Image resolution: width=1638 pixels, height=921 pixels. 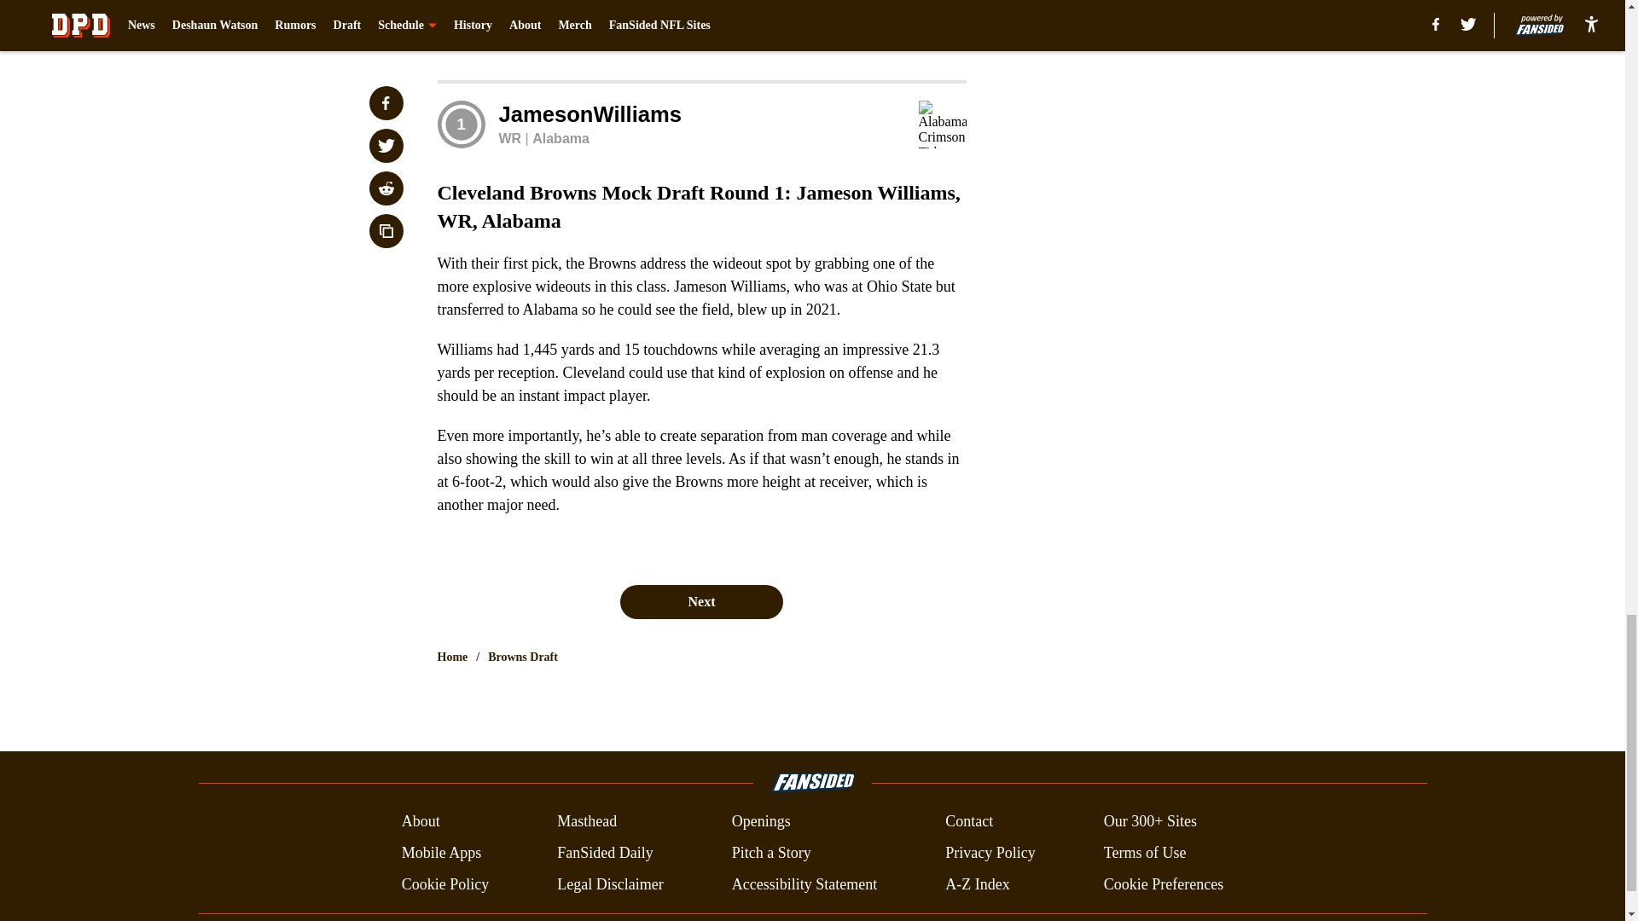 What do you see at coordinates (587, 822) in the screenshot?
I see `Masthead` at bounding box center [587, 822].